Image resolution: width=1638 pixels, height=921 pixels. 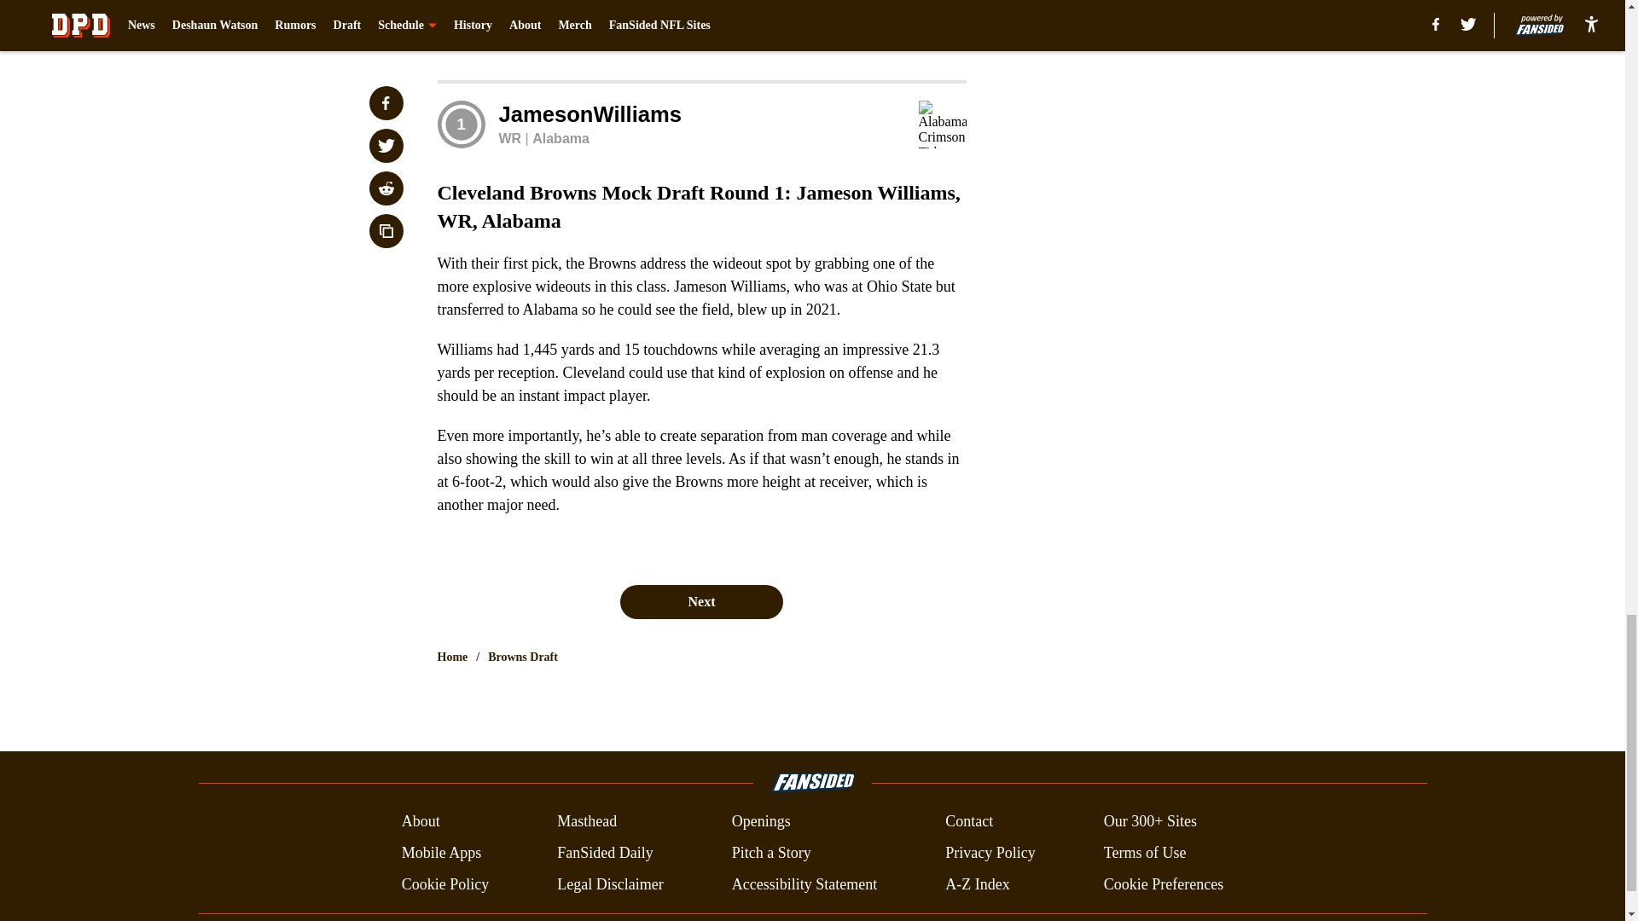 What do you see at coordinates (587, 822) in the screenshot?
I see `Masthead` at bounding box center [587, 822].